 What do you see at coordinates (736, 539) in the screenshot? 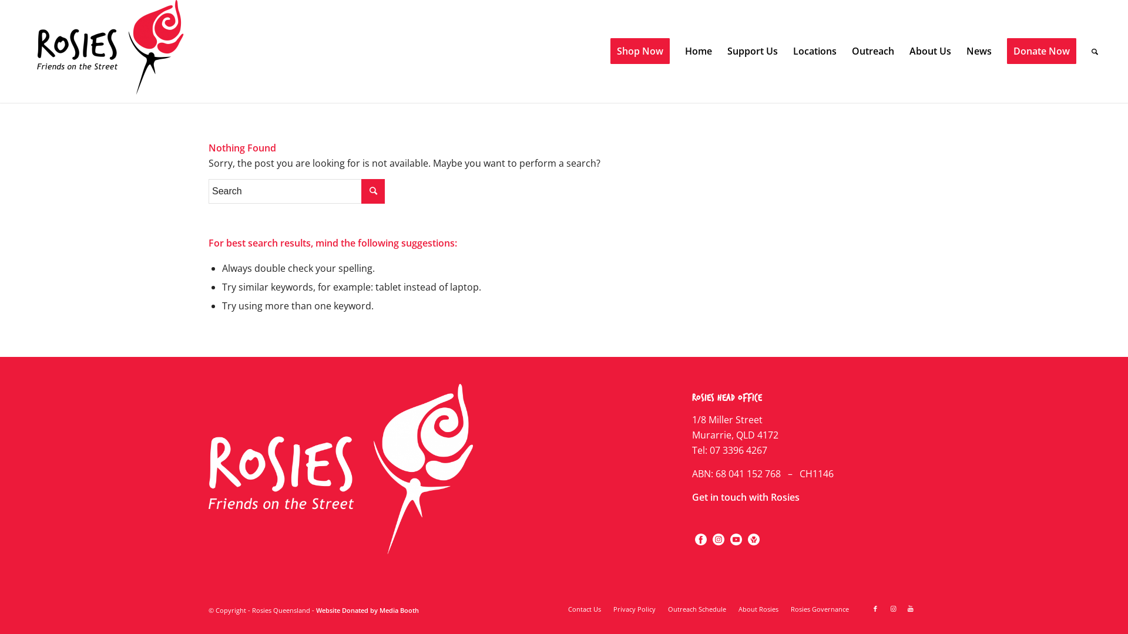
I see `YouTube` at bounding box center [736, 539].